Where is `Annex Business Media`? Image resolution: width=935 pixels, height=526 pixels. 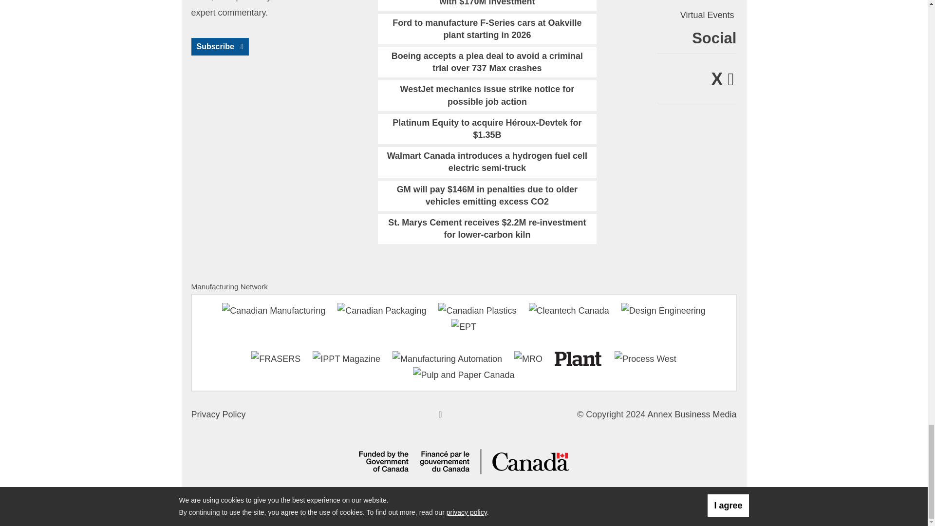 Annex Business Media is located at coordinates (692, 414).